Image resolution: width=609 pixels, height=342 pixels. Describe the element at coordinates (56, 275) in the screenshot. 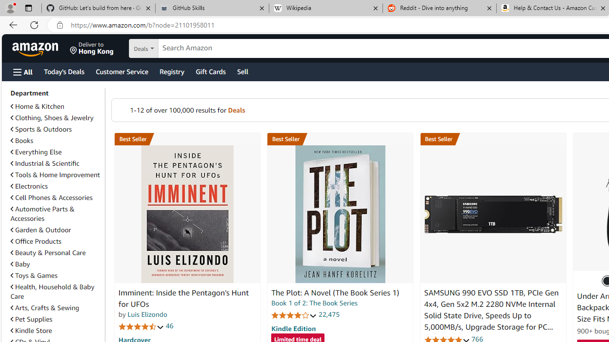

I see `Toys & Games` at that location.